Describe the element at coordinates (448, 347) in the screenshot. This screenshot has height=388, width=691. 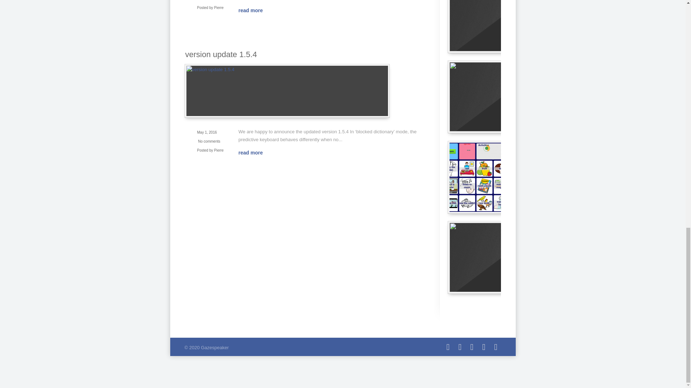
I see `Facebook` at that location.